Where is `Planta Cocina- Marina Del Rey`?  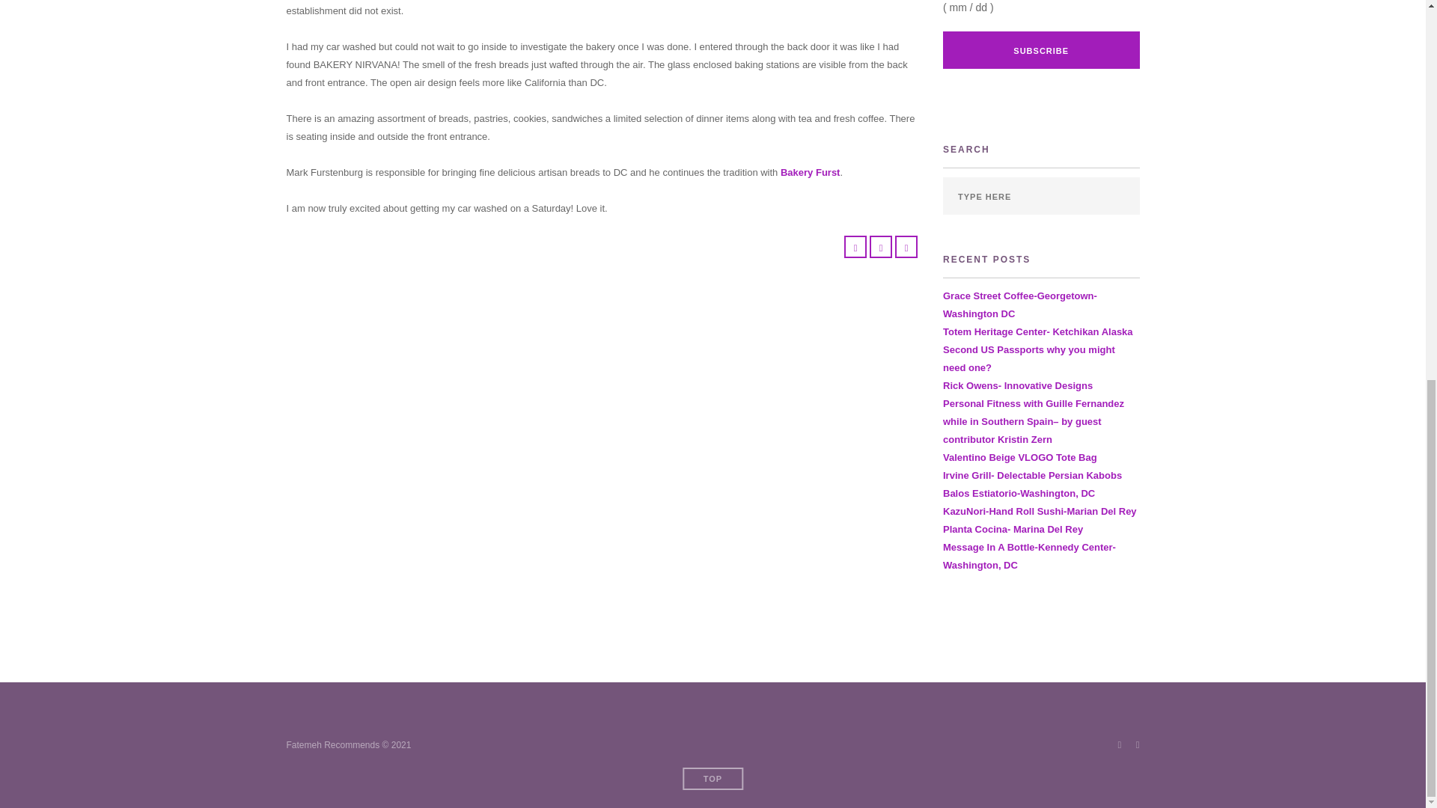 Planta Cocina- Marina Del Rey is located at coordinates (1013, 528).